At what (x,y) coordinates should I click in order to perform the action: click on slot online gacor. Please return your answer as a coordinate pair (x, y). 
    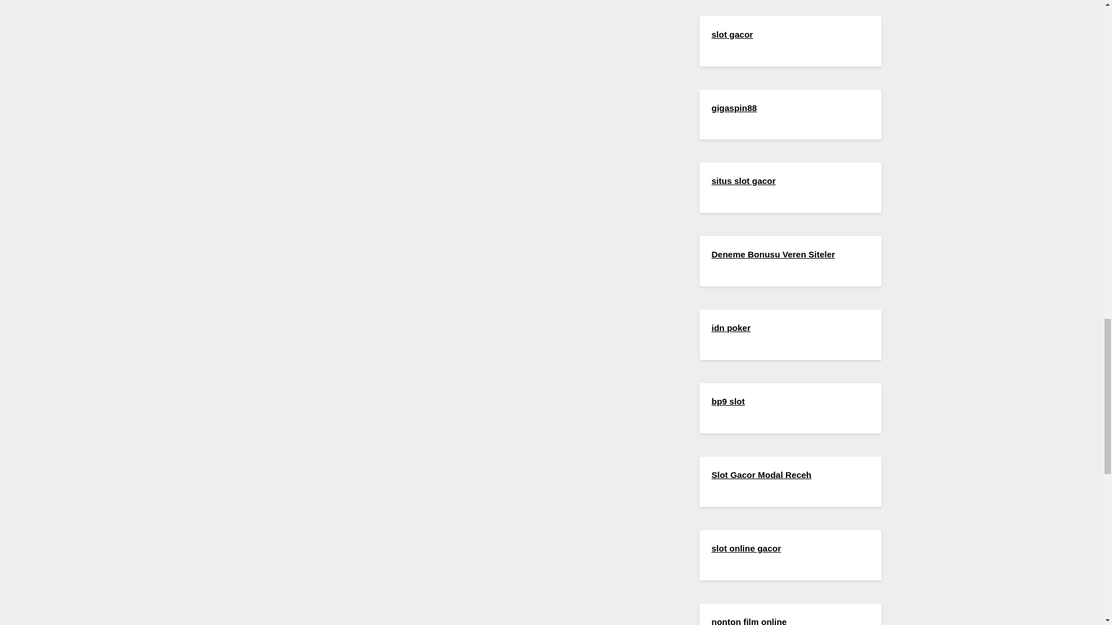
    Looking at the image, I should click on (746, 547).